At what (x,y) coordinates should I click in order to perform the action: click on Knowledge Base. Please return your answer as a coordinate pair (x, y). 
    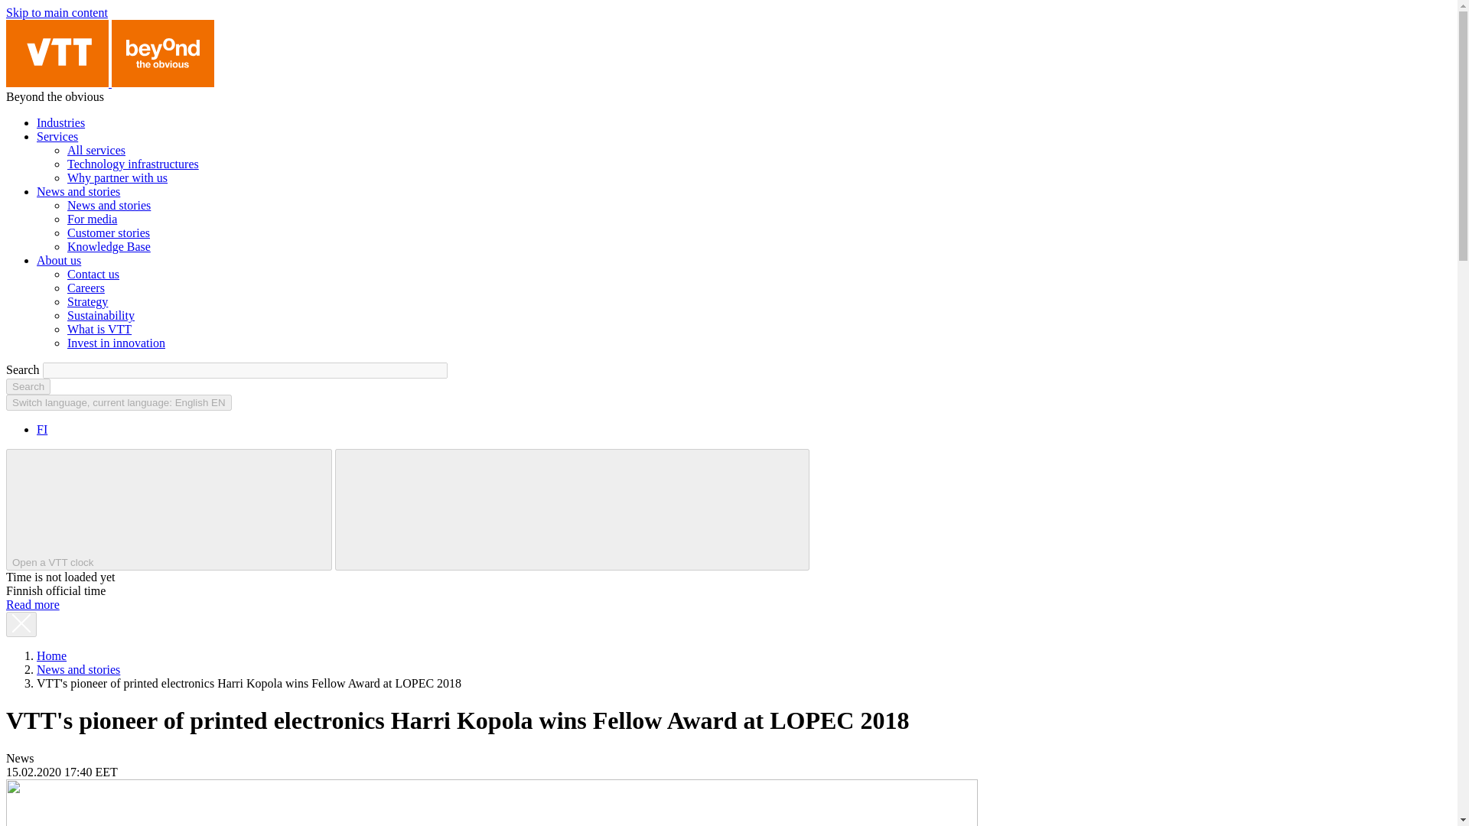
    Looking at the image, I should click on (109, 246).